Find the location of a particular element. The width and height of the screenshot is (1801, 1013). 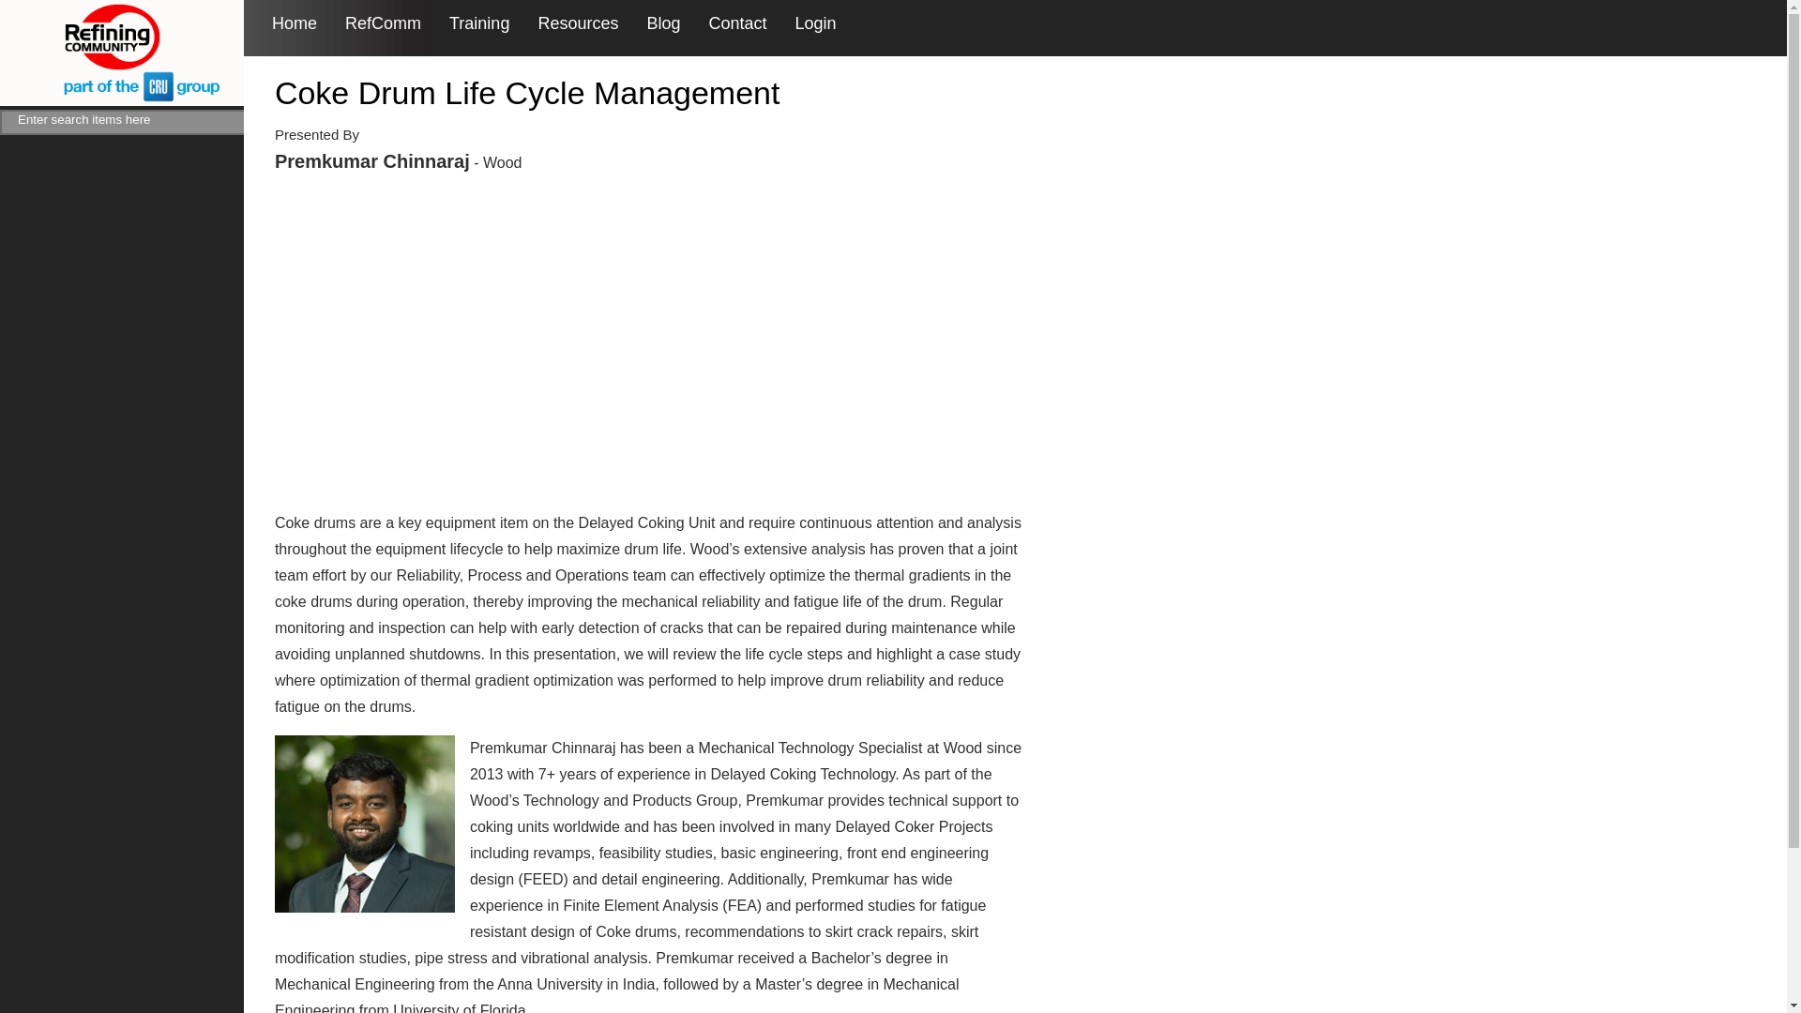

Login is located at coordinates (816, 23).